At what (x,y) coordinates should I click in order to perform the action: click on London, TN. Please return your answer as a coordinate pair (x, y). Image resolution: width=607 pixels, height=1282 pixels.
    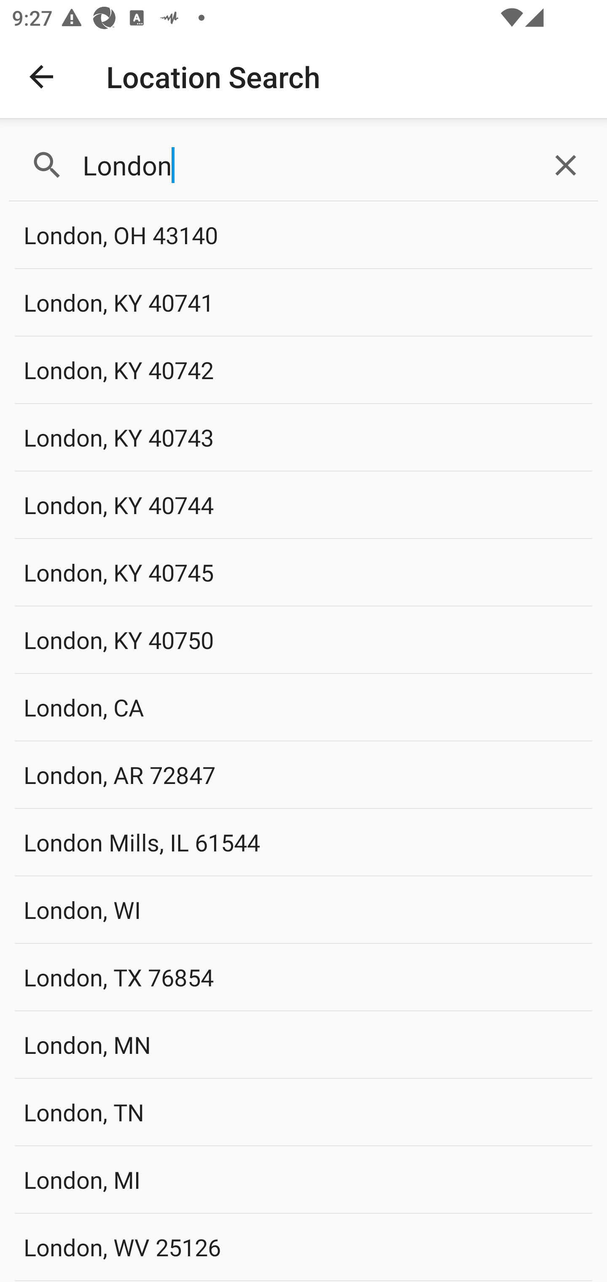
    Looking at the image, I should click on (303, 1112).